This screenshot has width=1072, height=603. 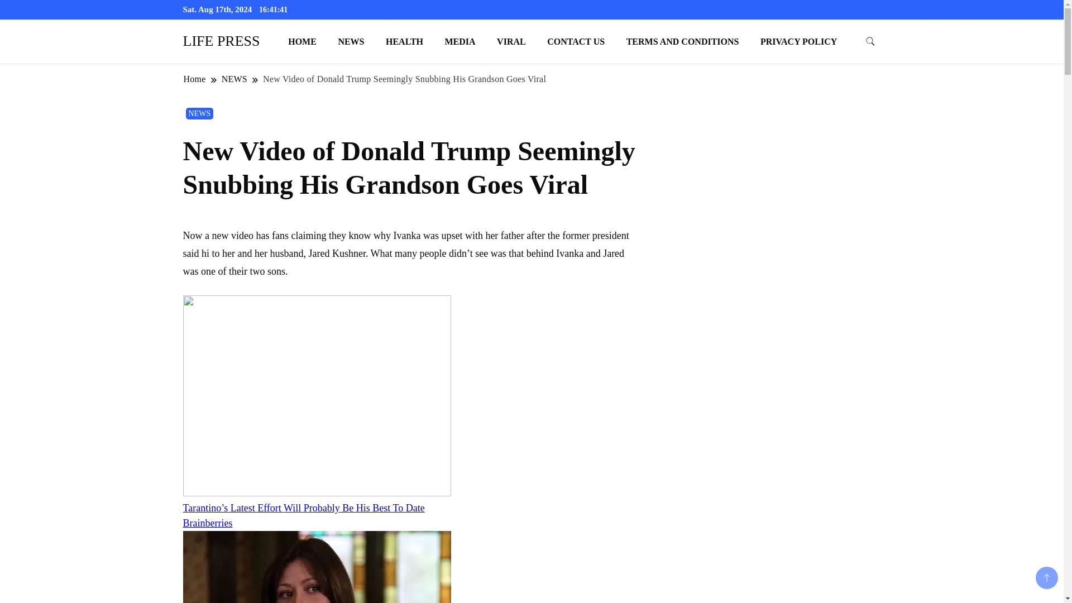 What do you see at coordinates (404, 41) in the screenshot?
I see `HEALTH` at bounding box center [404, 41].